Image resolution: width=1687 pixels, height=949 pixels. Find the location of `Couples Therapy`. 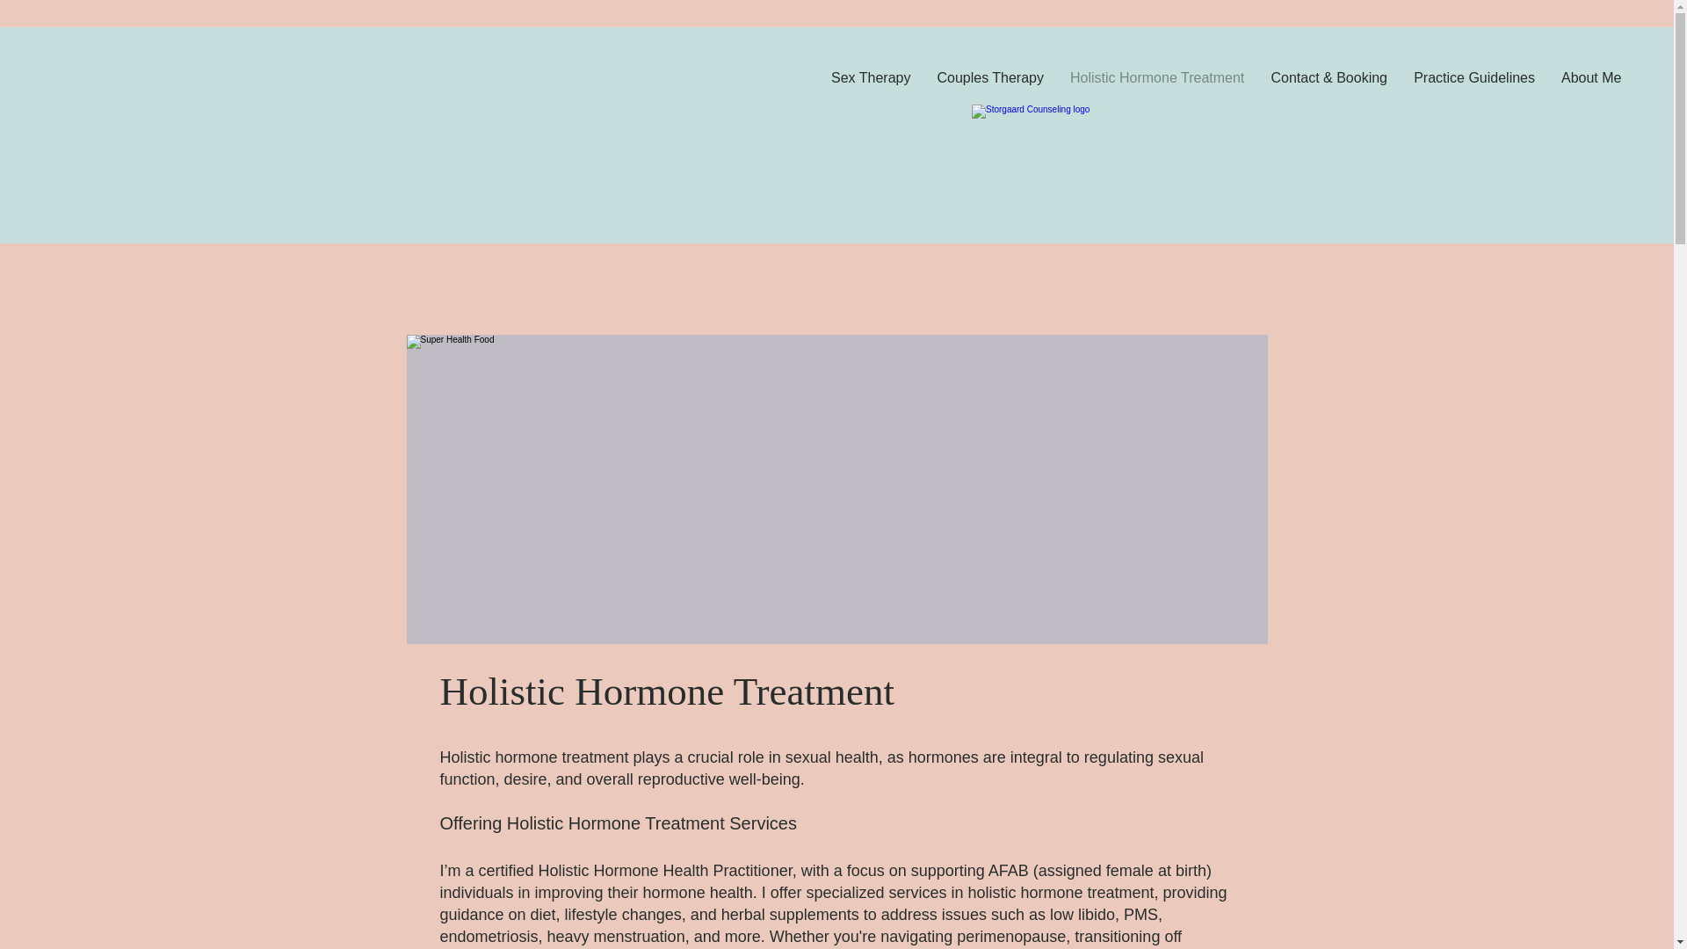

Couples Therapy is located at coordinates (989, 77).